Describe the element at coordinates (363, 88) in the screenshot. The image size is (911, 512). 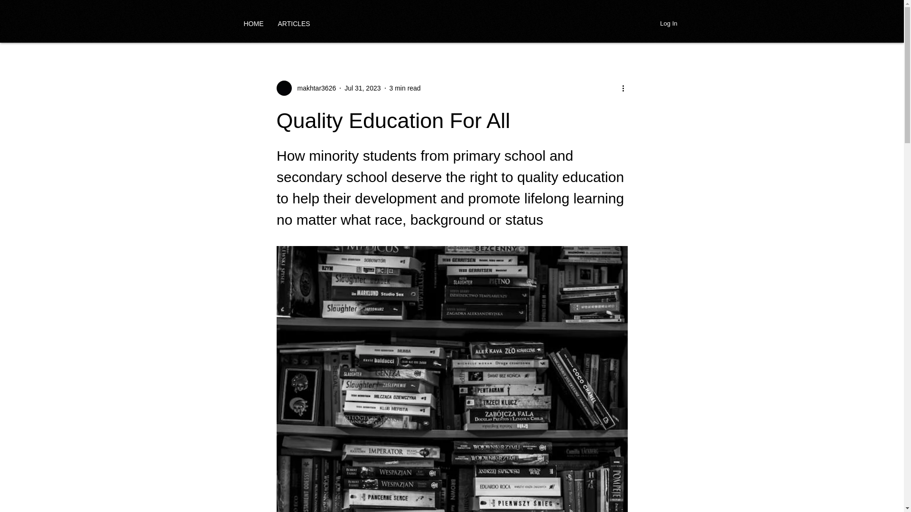
I see `Jul 31, 2023` at that location.